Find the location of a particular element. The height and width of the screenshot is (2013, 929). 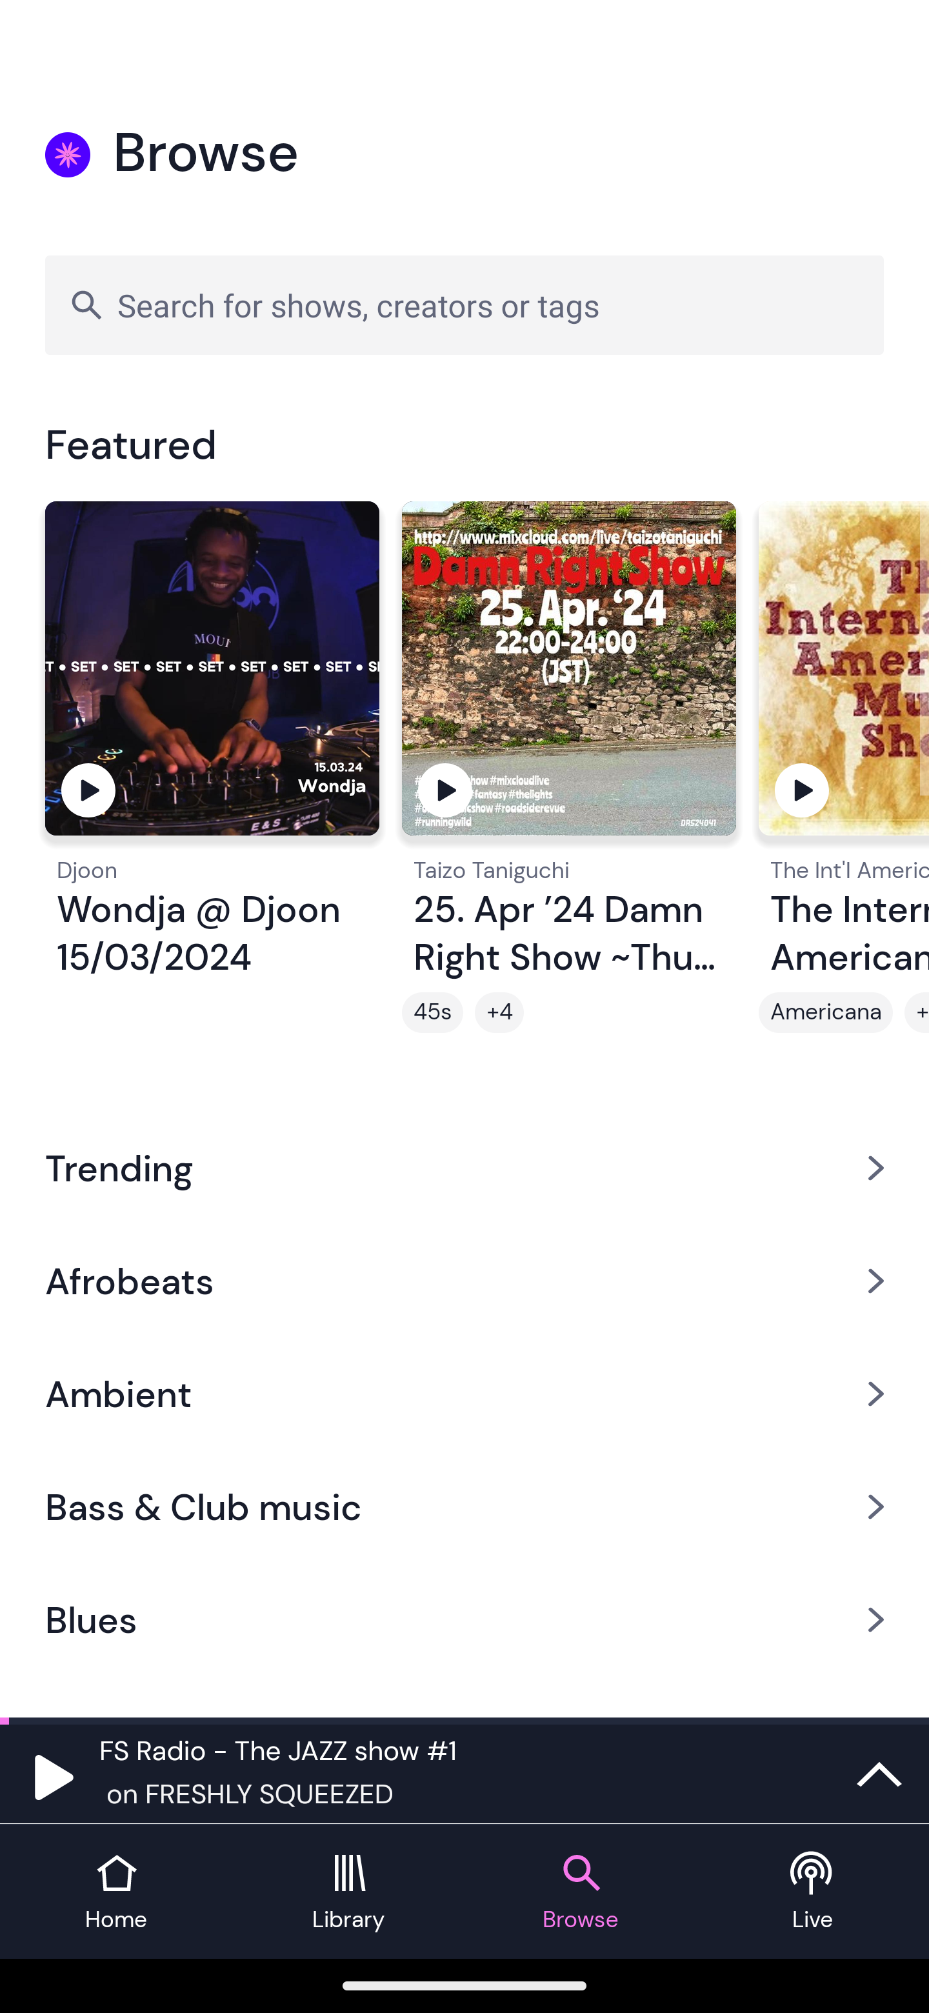

Search for shows, creators or tags is located at coordinates (464, 305).